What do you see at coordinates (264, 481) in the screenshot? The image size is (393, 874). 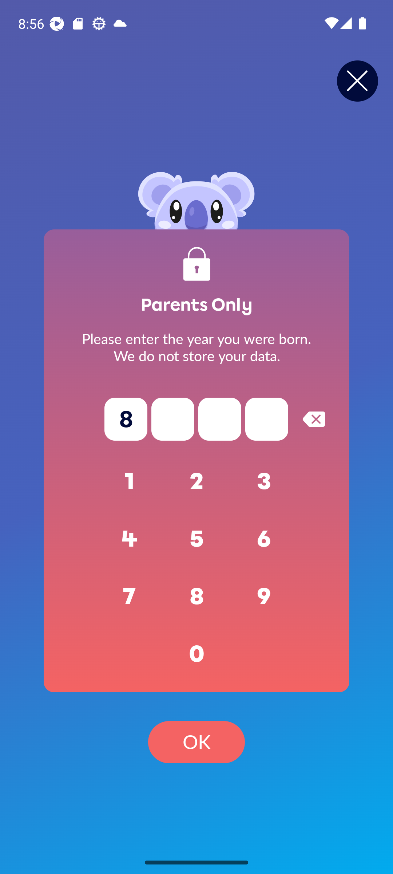 I see `3` at bounding box center [264, 481].